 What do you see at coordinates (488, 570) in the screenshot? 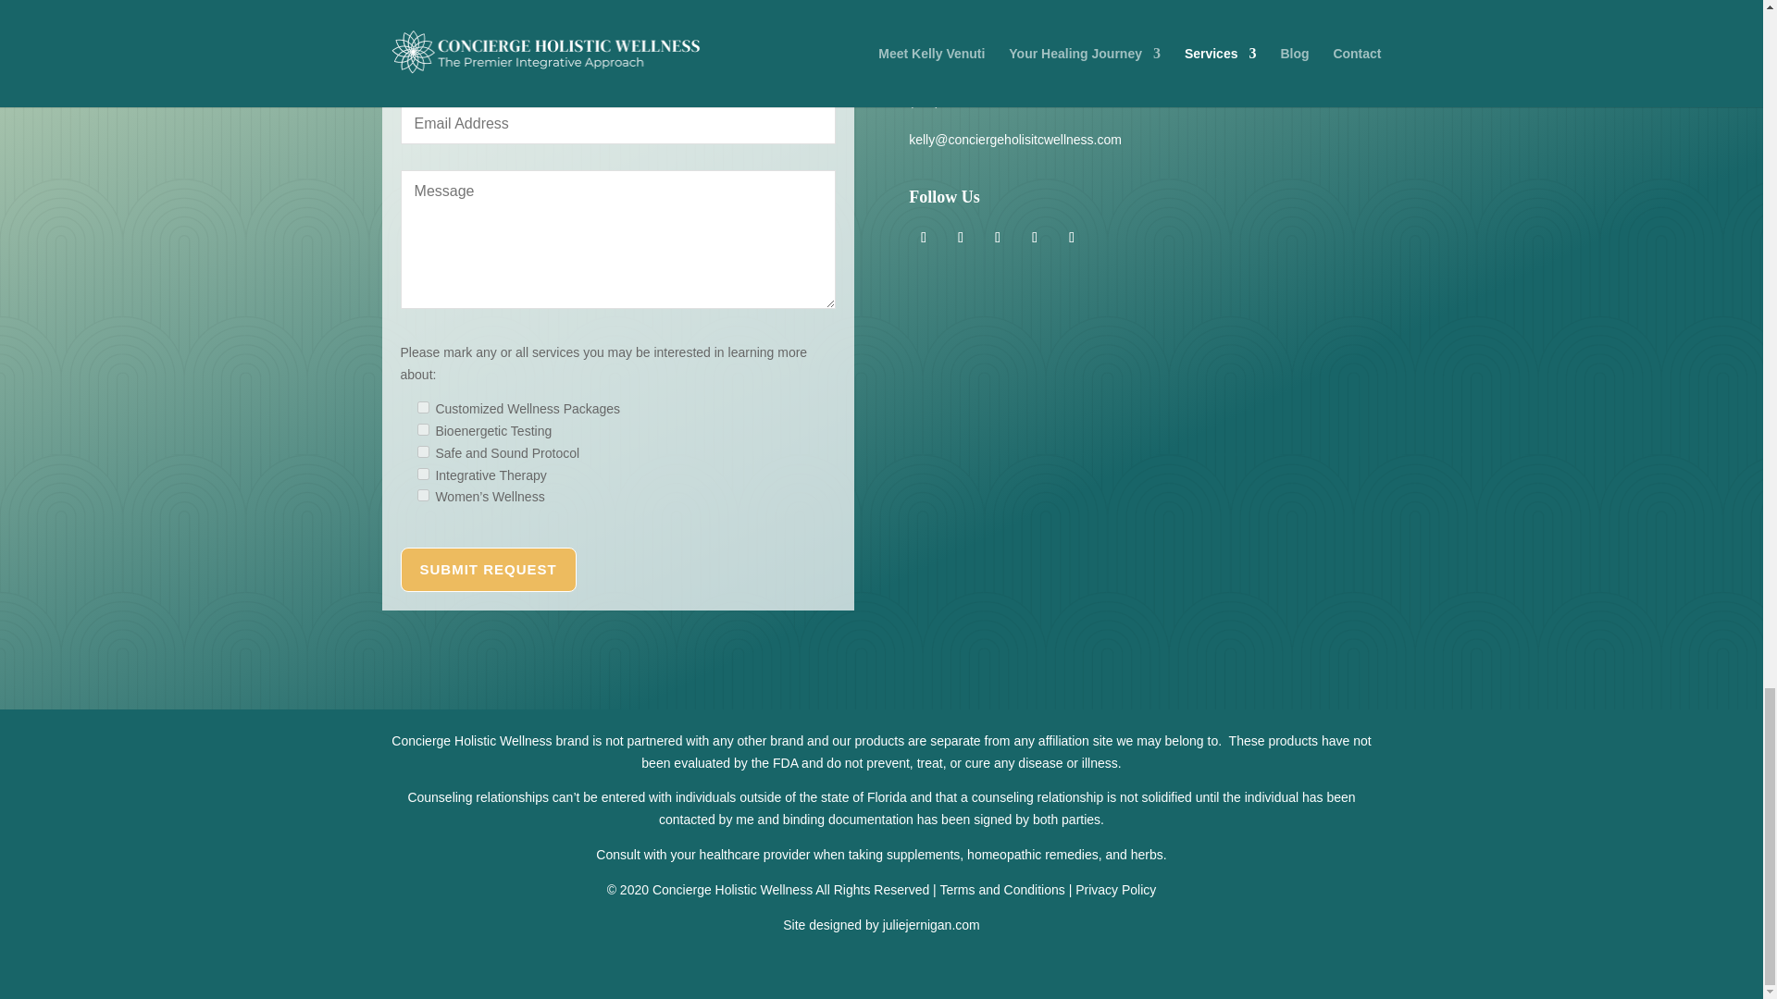
I see `SUBMIT REQUEST` at bounding box center [488, 570].